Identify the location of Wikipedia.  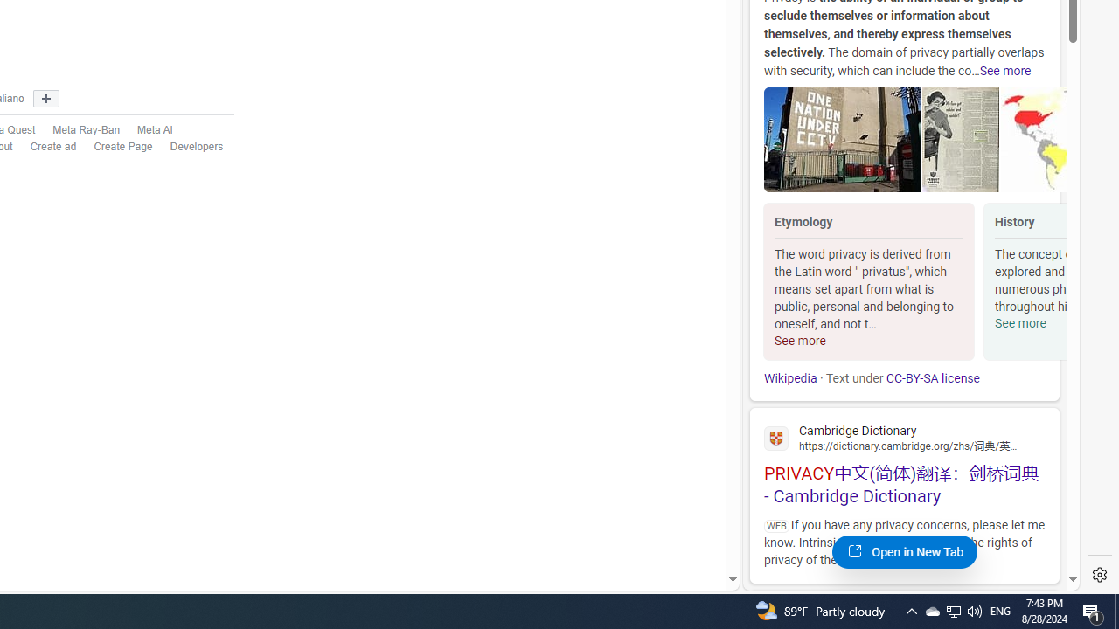
(790, 378).